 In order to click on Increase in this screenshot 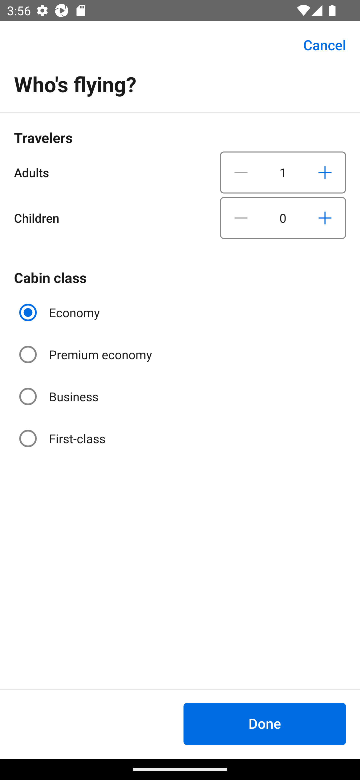, I will do `click(325, 218)`.